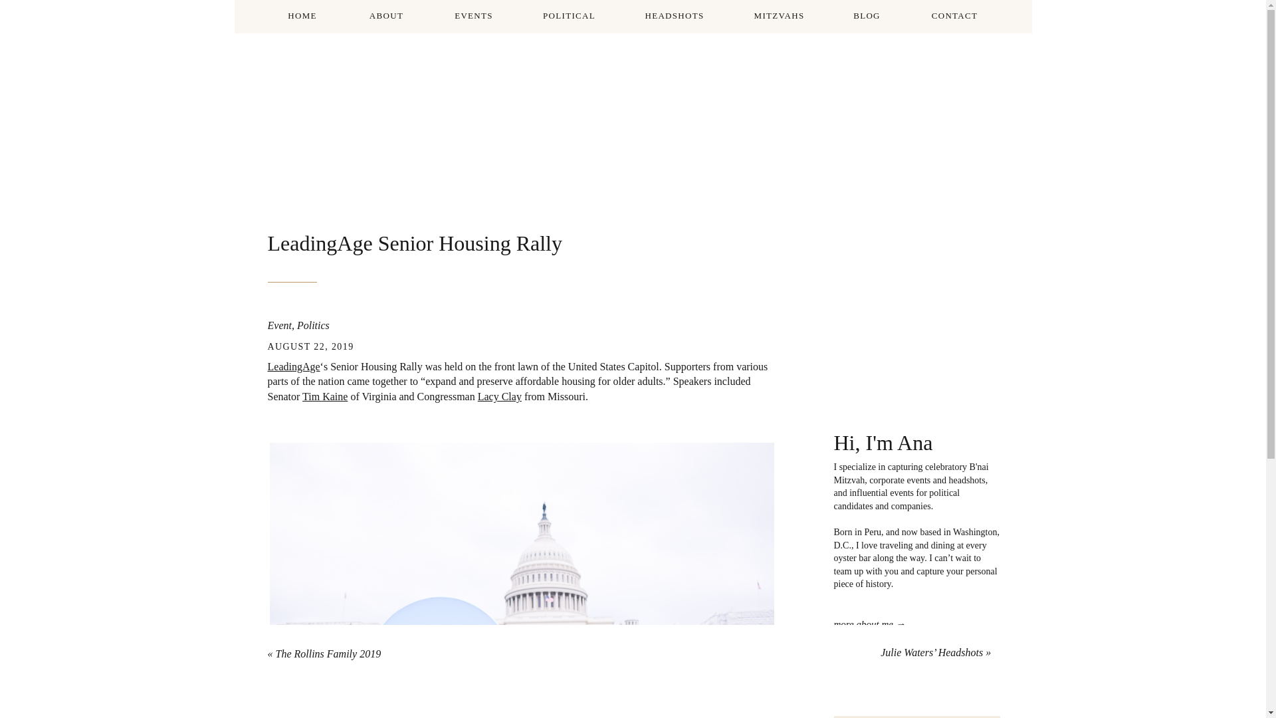 The image size is (1276, 718). I want to click on Event, so click(278, 324).